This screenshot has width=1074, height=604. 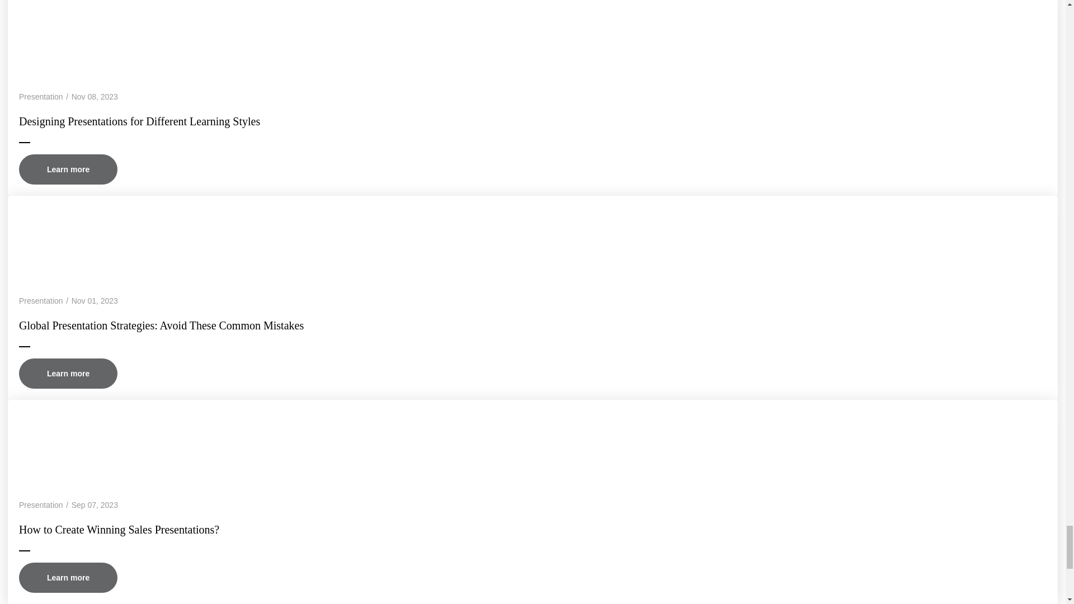 I want to click on How to Create Winning Sales Presentations?, so click(x=533, y=442).